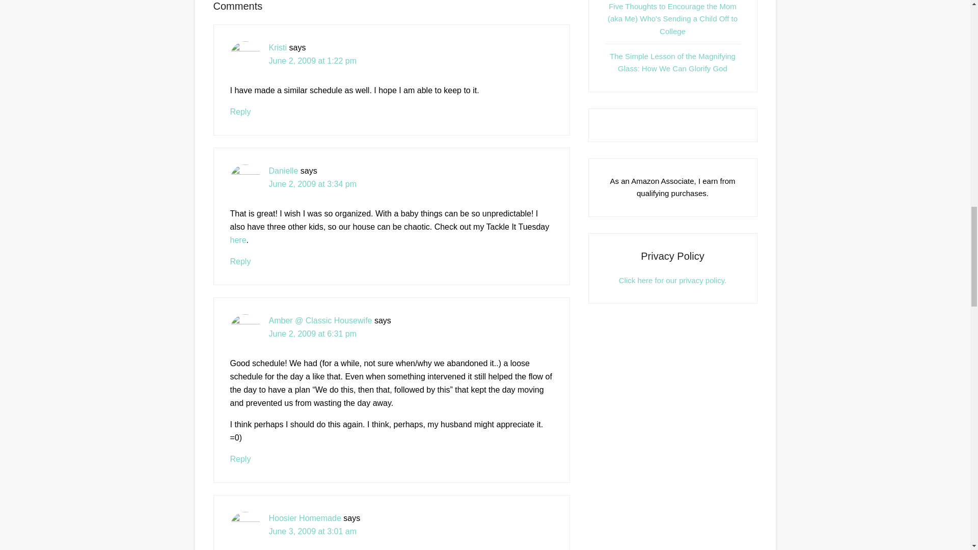 The image size is (978, 550). What do you see at coordinates (313, 531) in the screenshot?
I see `June 3, 2009 at 3:01 am` at bounding box center [313, 531].